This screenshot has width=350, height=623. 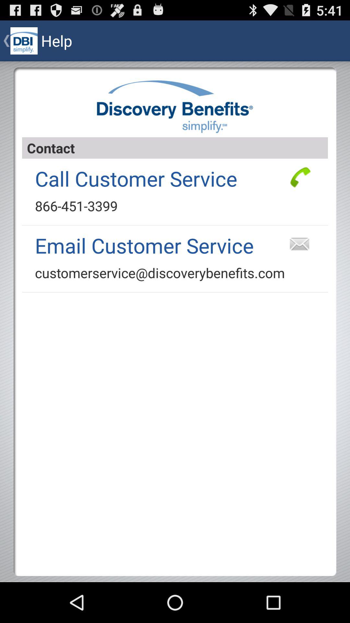 I want to click on choose the app below email customer service, so click(x=160, y=273).